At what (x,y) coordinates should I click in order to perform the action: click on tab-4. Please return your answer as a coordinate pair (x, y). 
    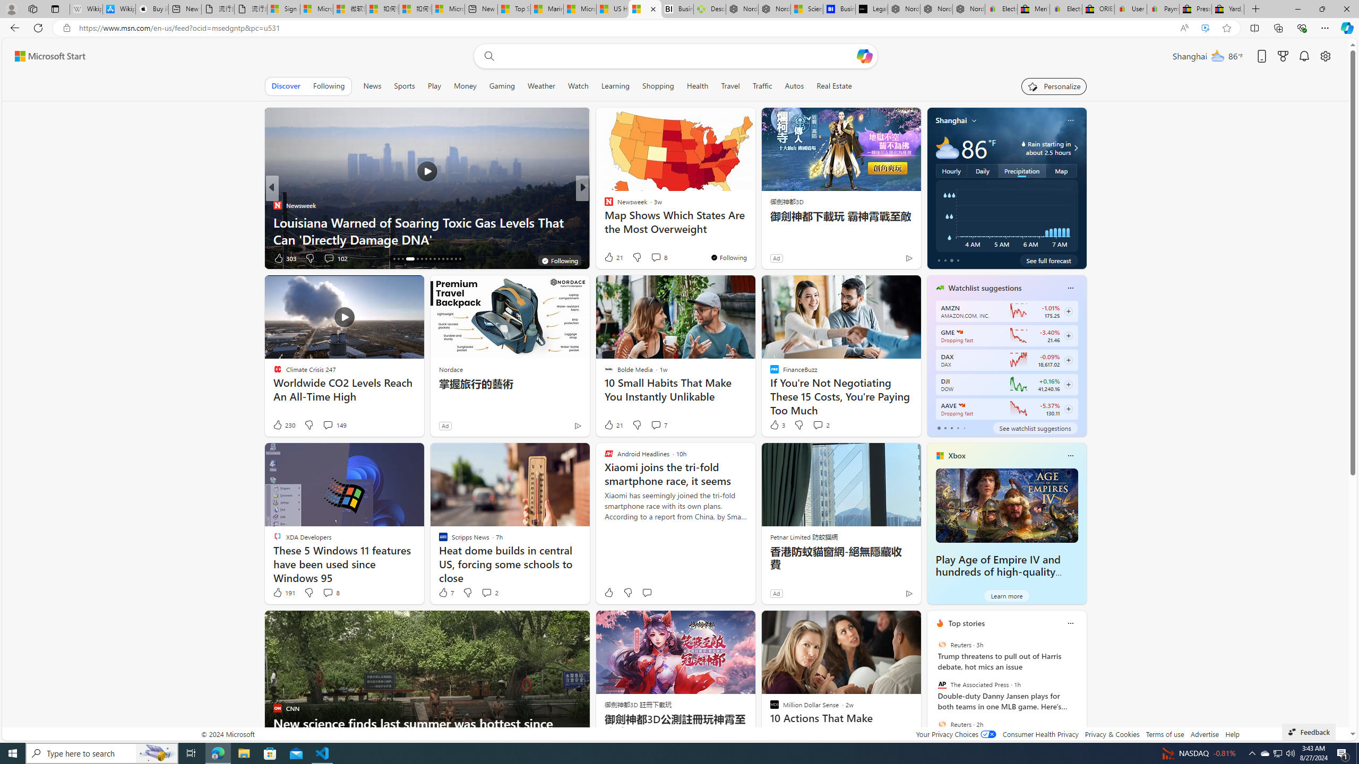
    Looking at the image, I should click on (964, 428).